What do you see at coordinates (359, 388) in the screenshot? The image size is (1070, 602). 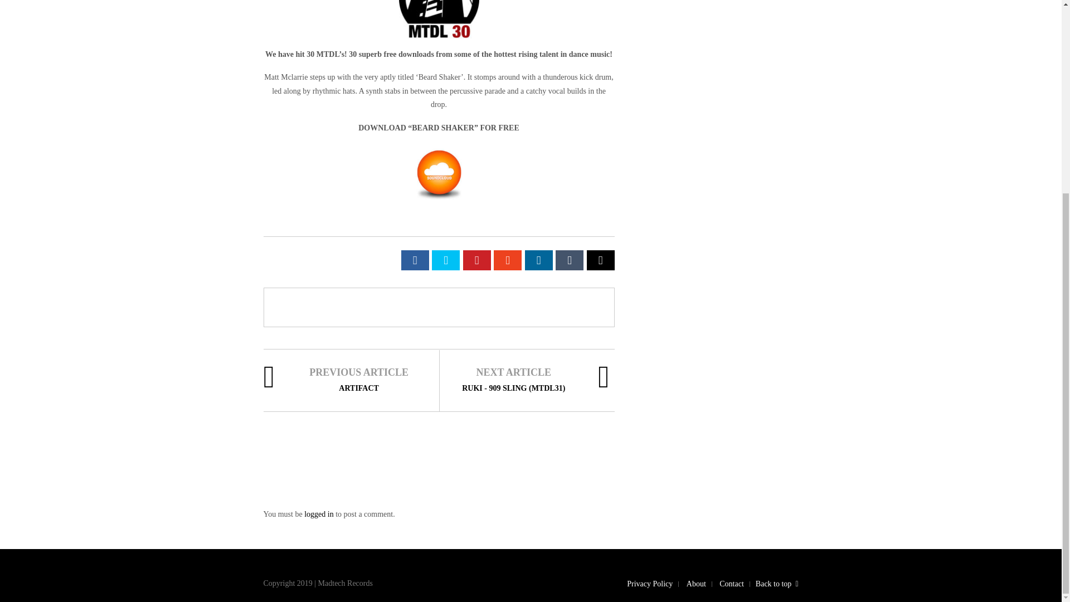 I see `ARTIFACT` at bounding box center [359, 388].